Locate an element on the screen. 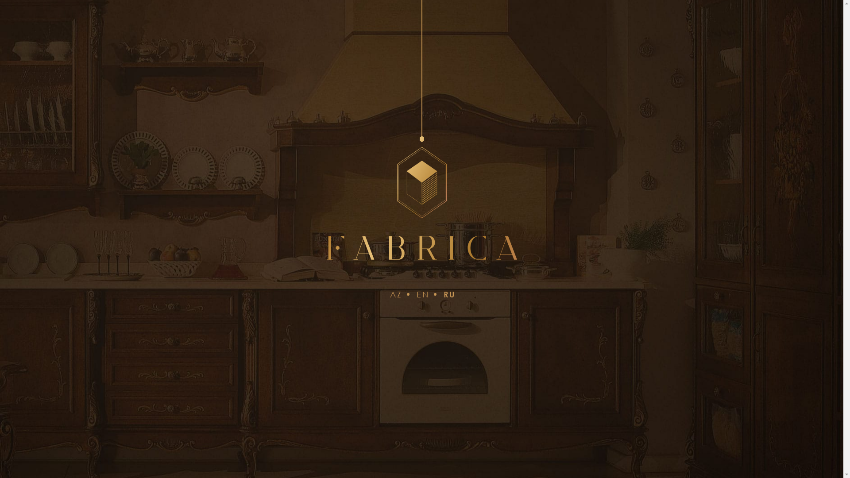  RU is located at coordinates (450, 294).